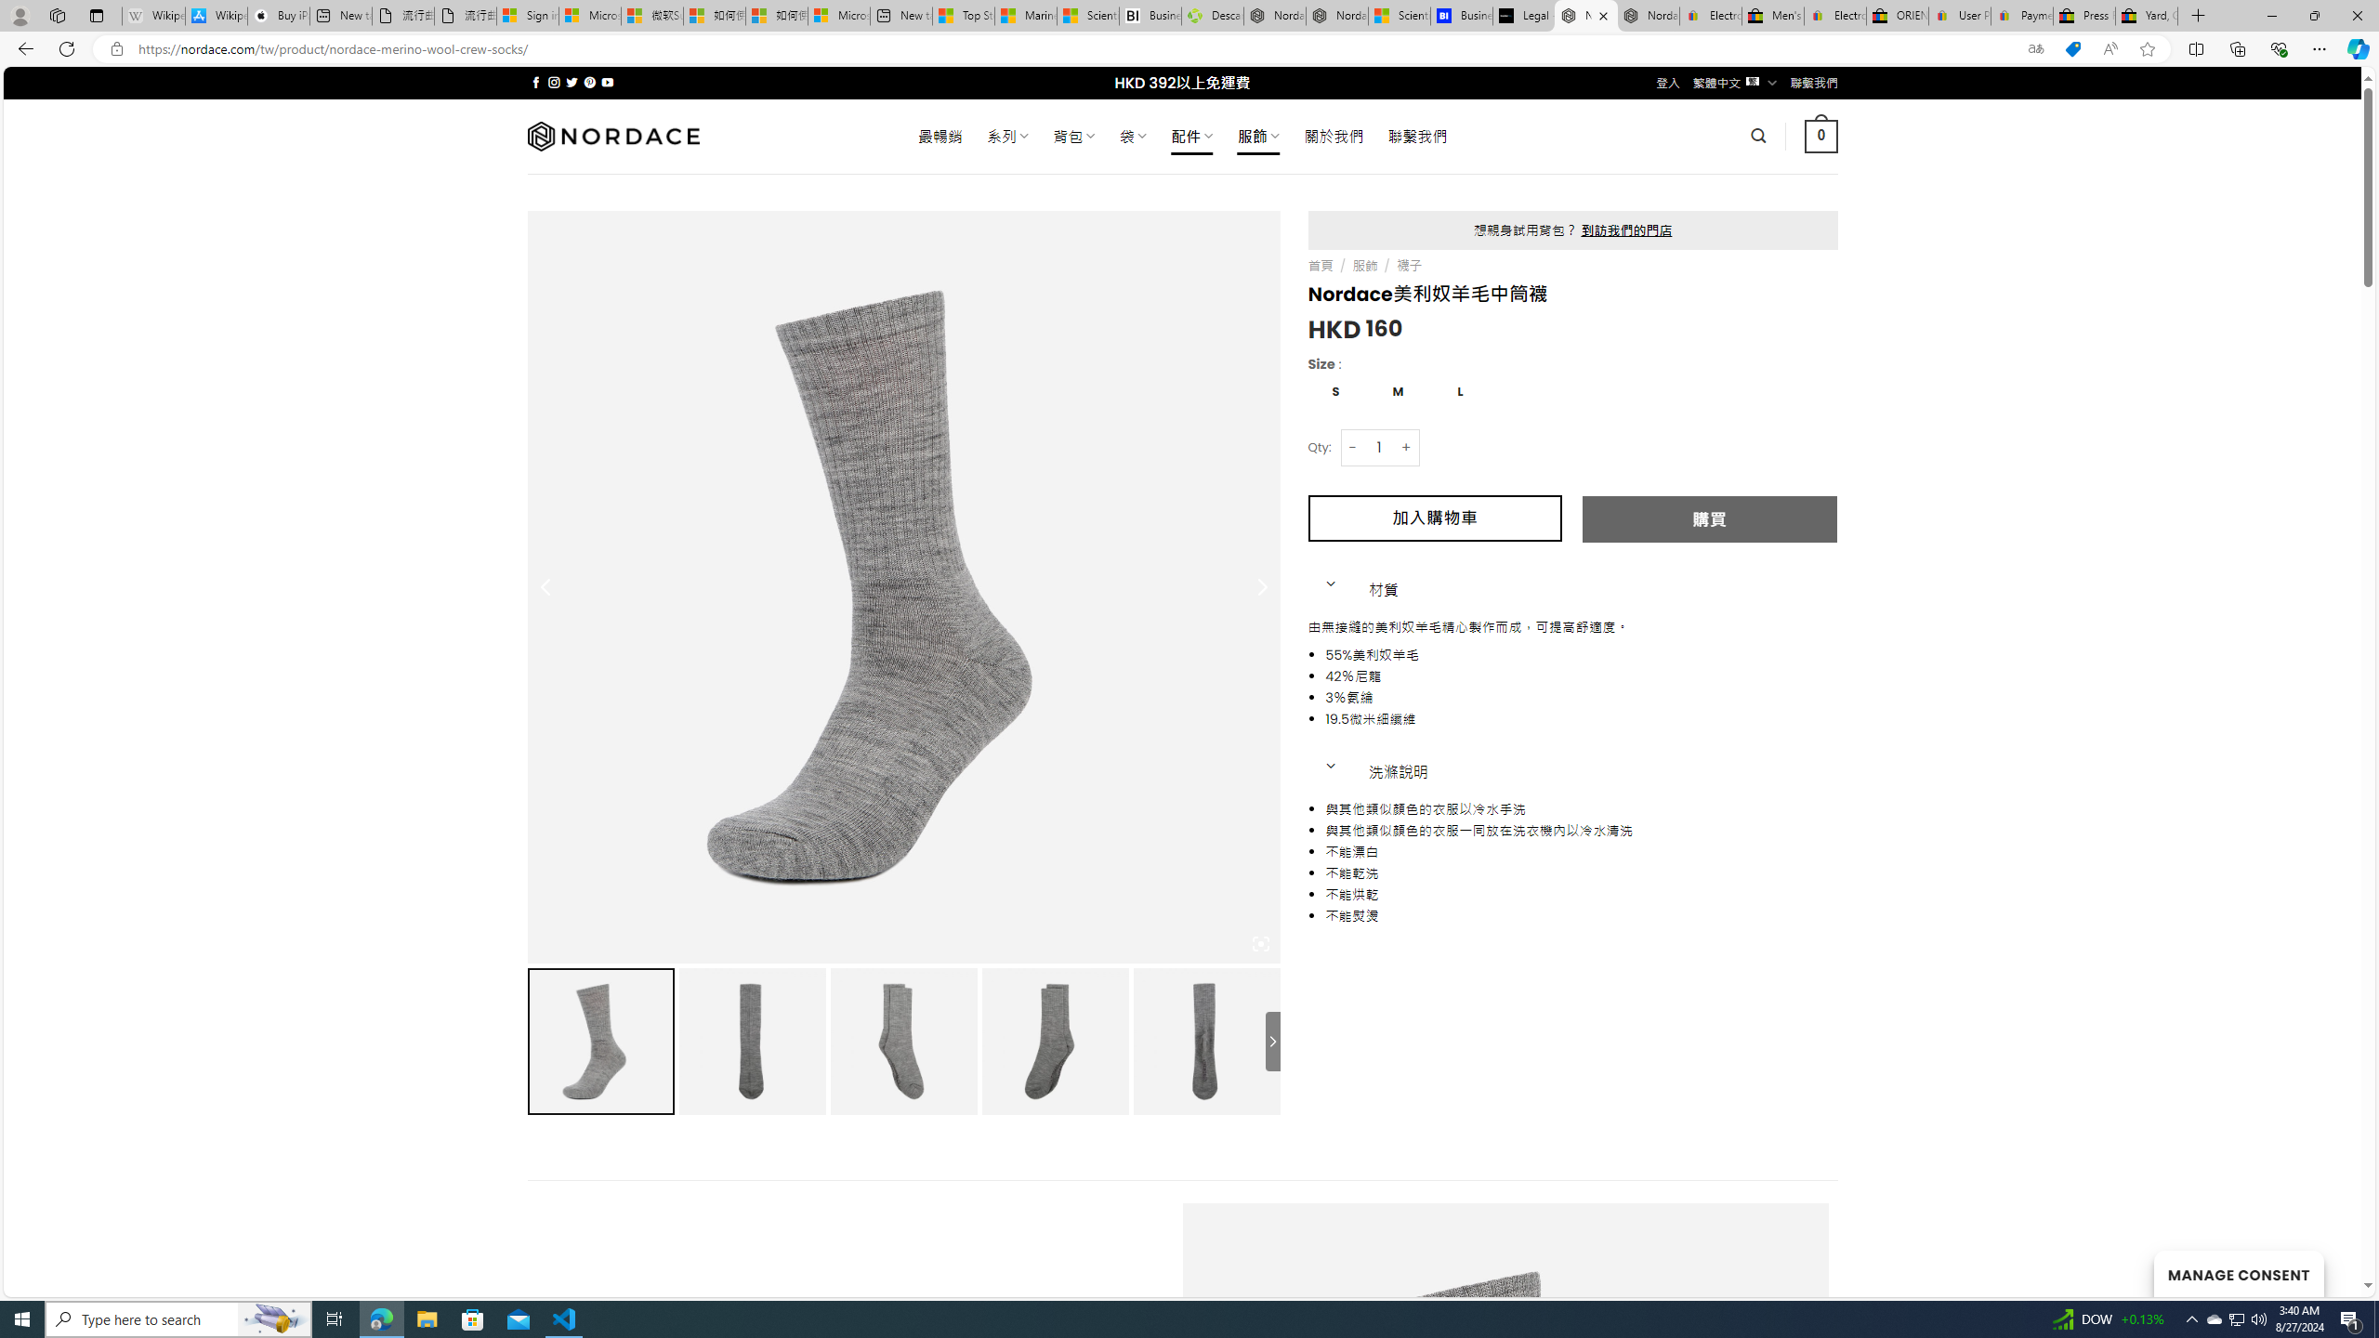 The height and width of the screenshot is (1338, 2379). Describe the element at coordinates (2072, 49) in the screenshot. I see `This site has coupons! Shopping in Microsoft Edge` at that location.